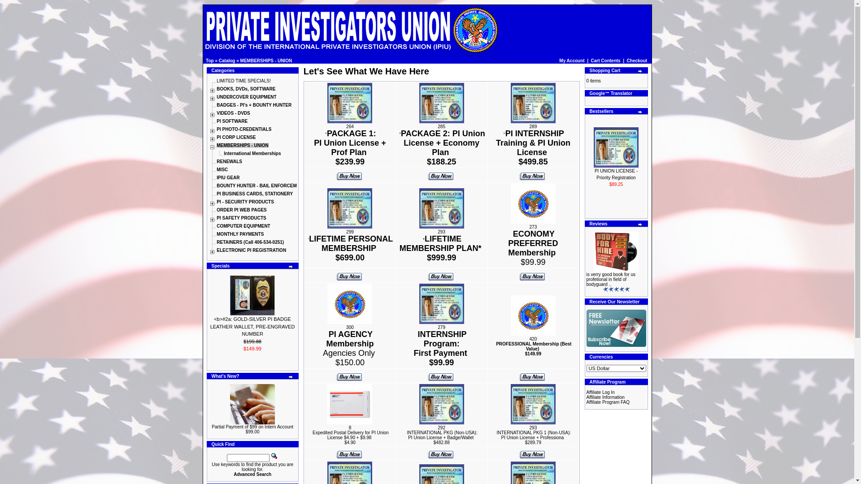  I want to click on MONTHLY PAYMENTS, so click(240, 234).